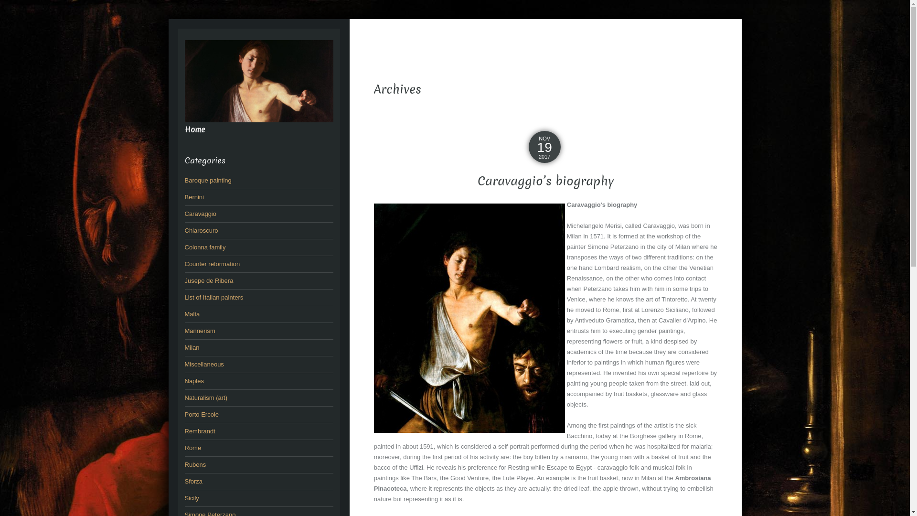  What do you see at coordinates (192, 348) in the screenshot?
I see `Milan` at bounding box center [192, 348].